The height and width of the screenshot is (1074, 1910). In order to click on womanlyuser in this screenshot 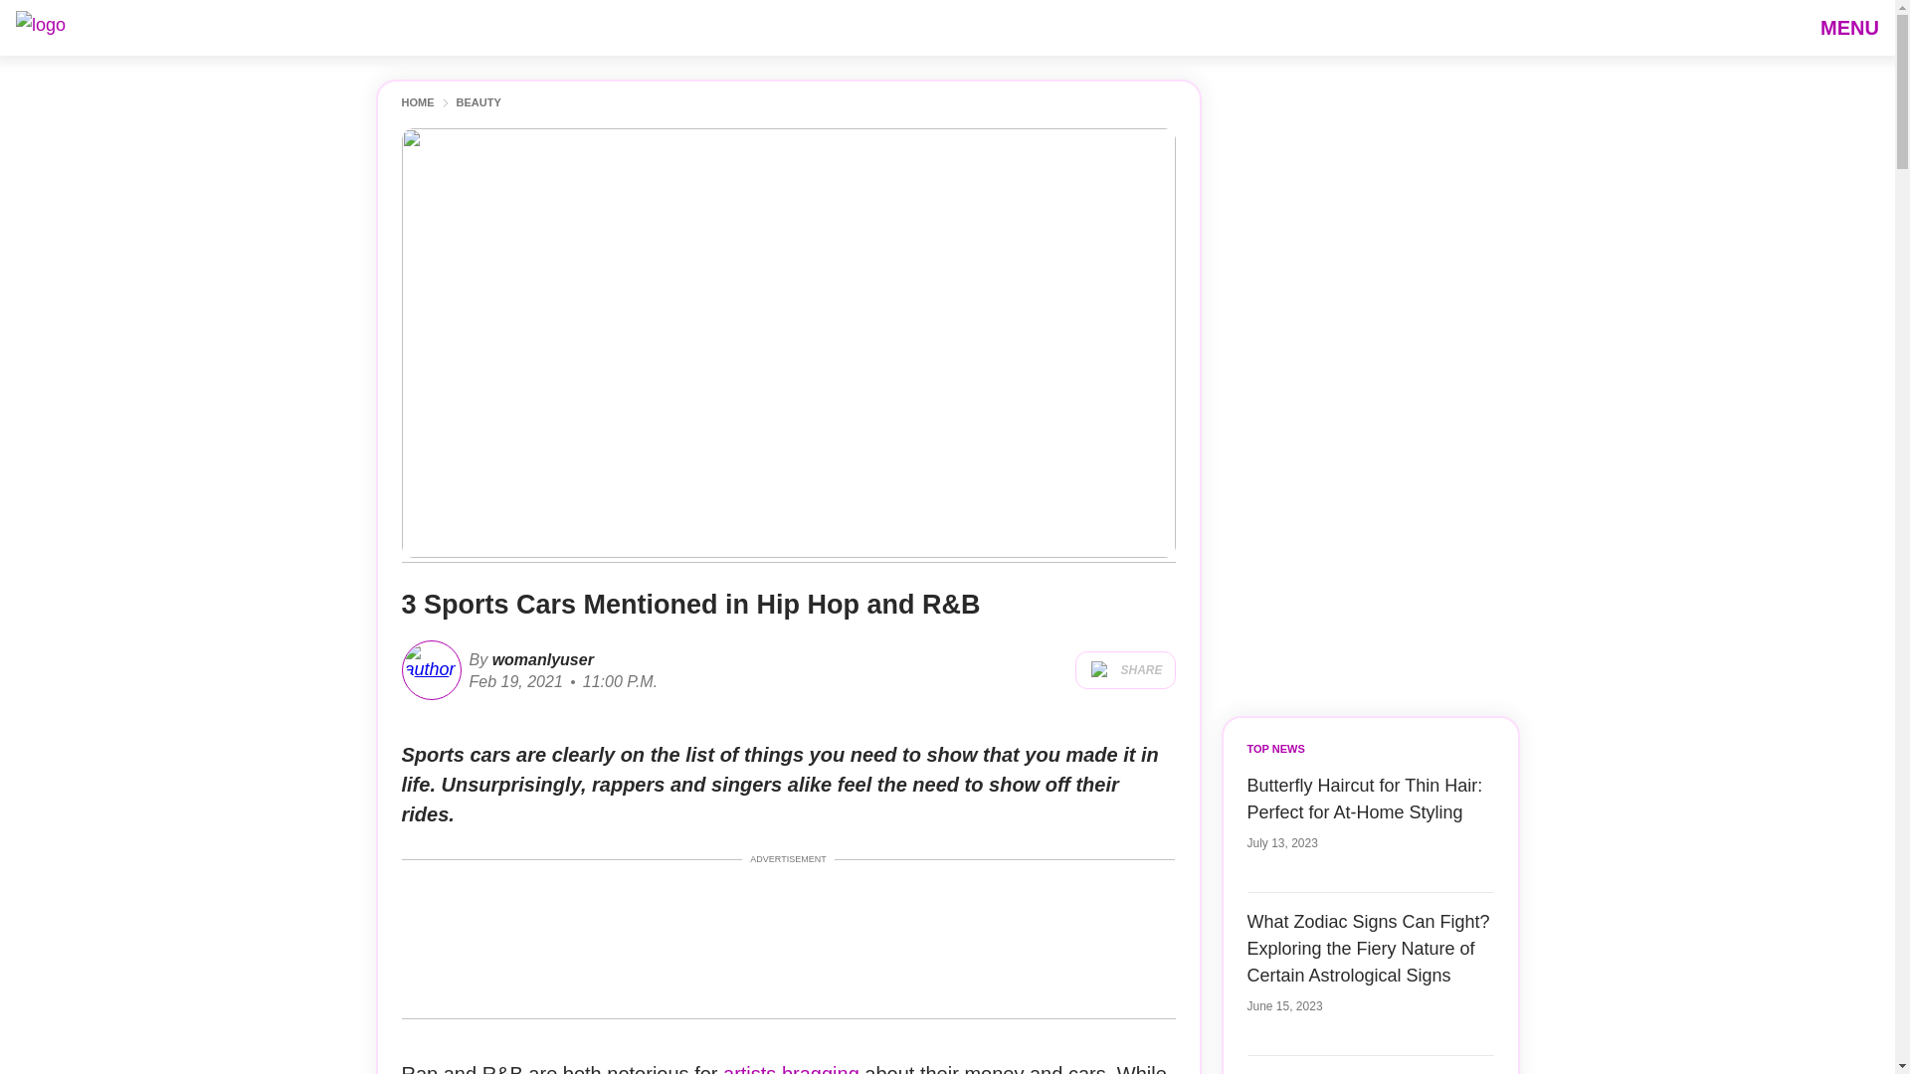, I will do `click(540, 658)`.